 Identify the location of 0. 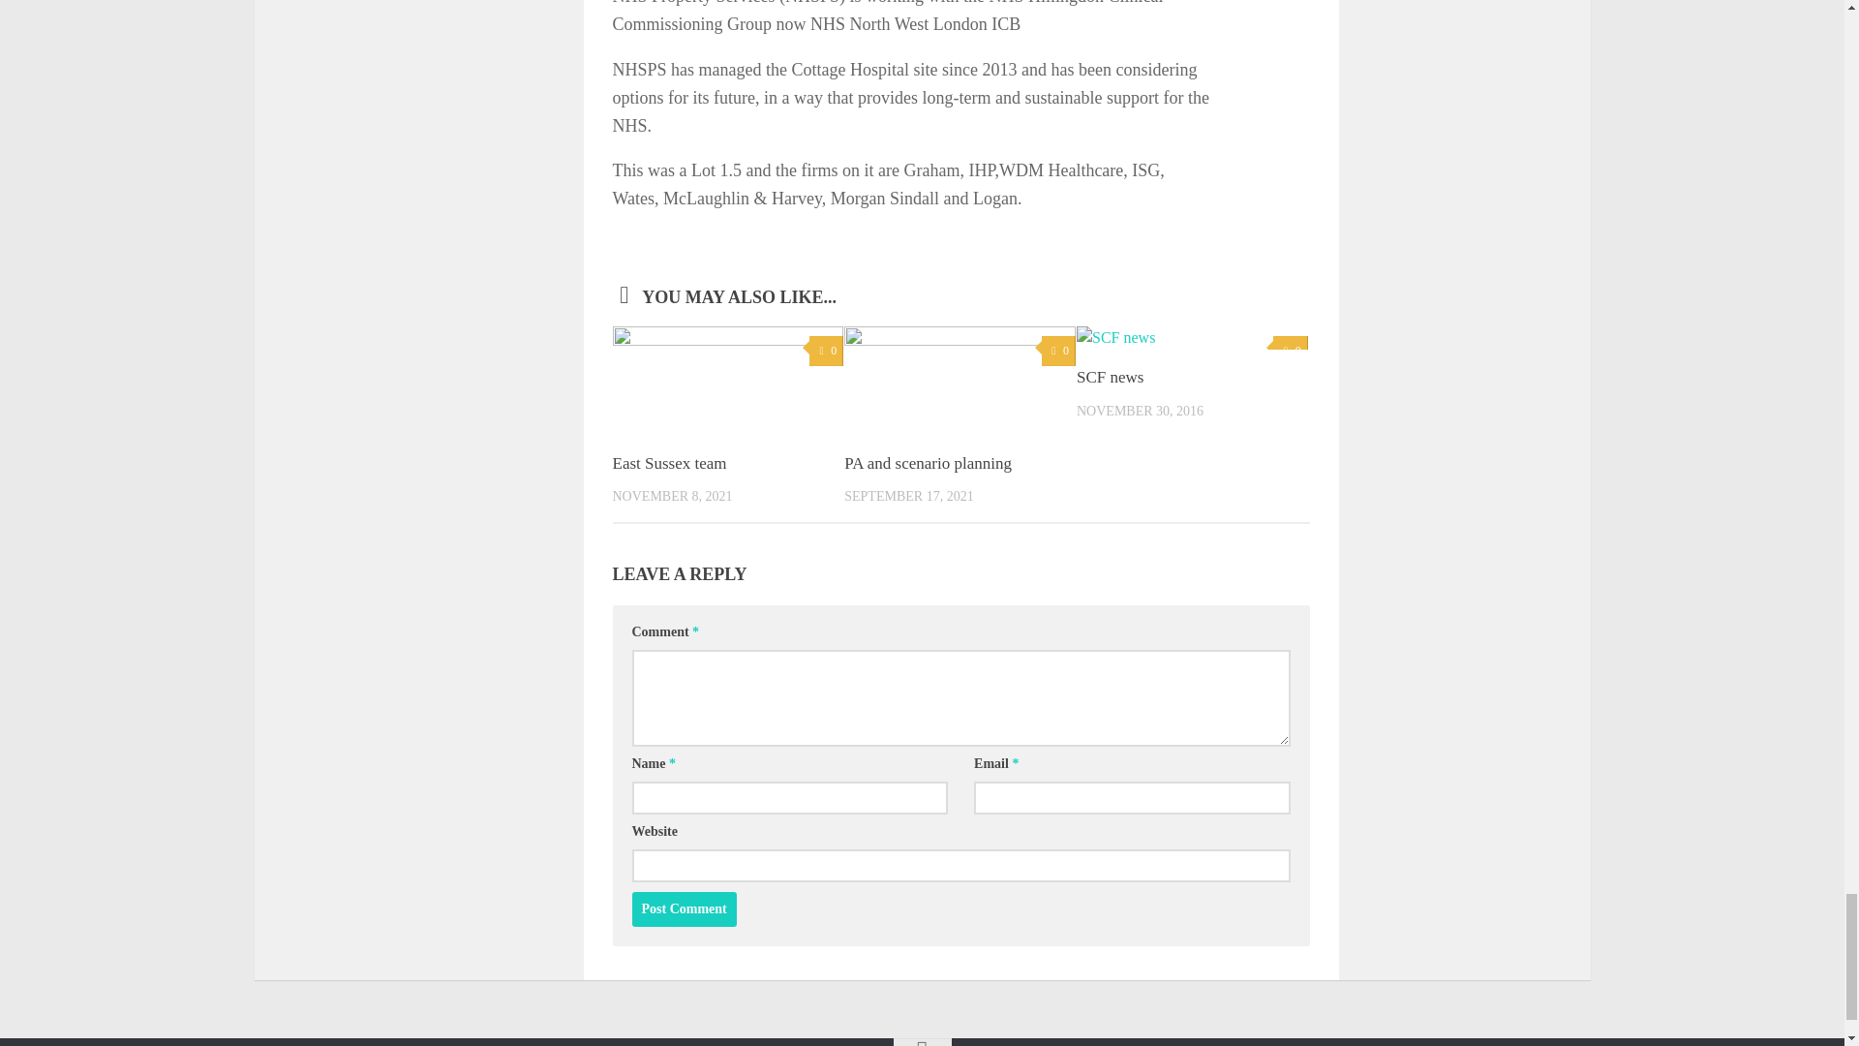
(826, 351).